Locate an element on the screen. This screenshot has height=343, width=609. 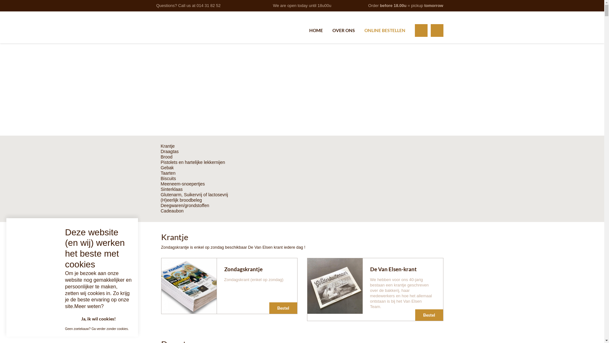
Glutenarm, Suikervrij of lactosevrij is located at coordinates (194, 195).